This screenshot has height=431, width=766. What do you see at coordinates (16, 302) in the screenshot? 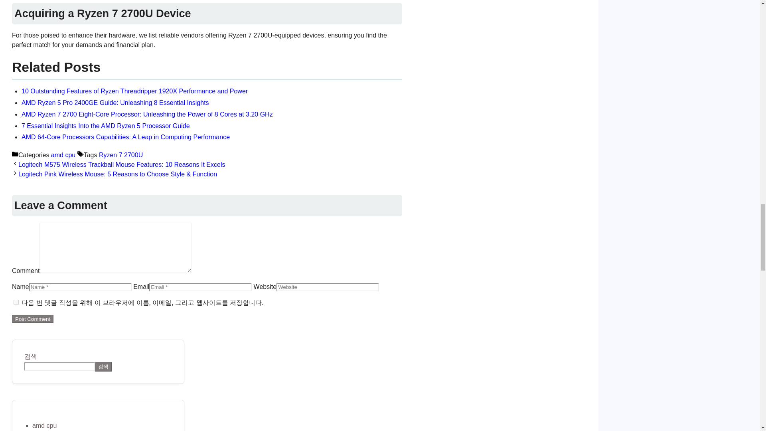
I see `yes` at bounding box center [16, 302].